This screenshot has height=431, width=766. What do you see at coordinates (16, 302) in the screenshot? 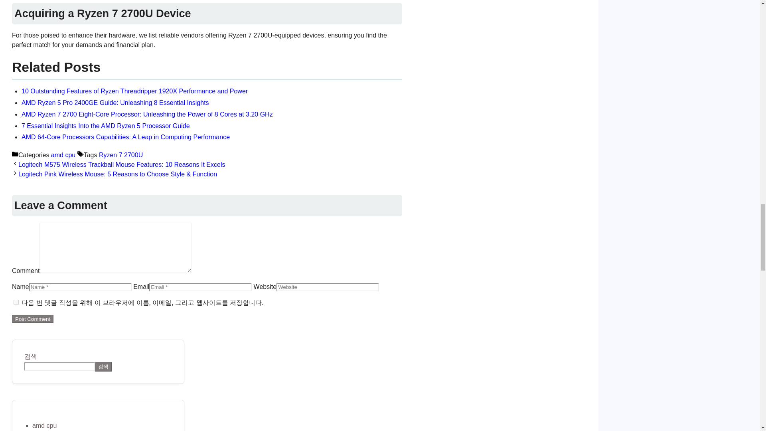
I see `yes` at bounding box center [16, 302].